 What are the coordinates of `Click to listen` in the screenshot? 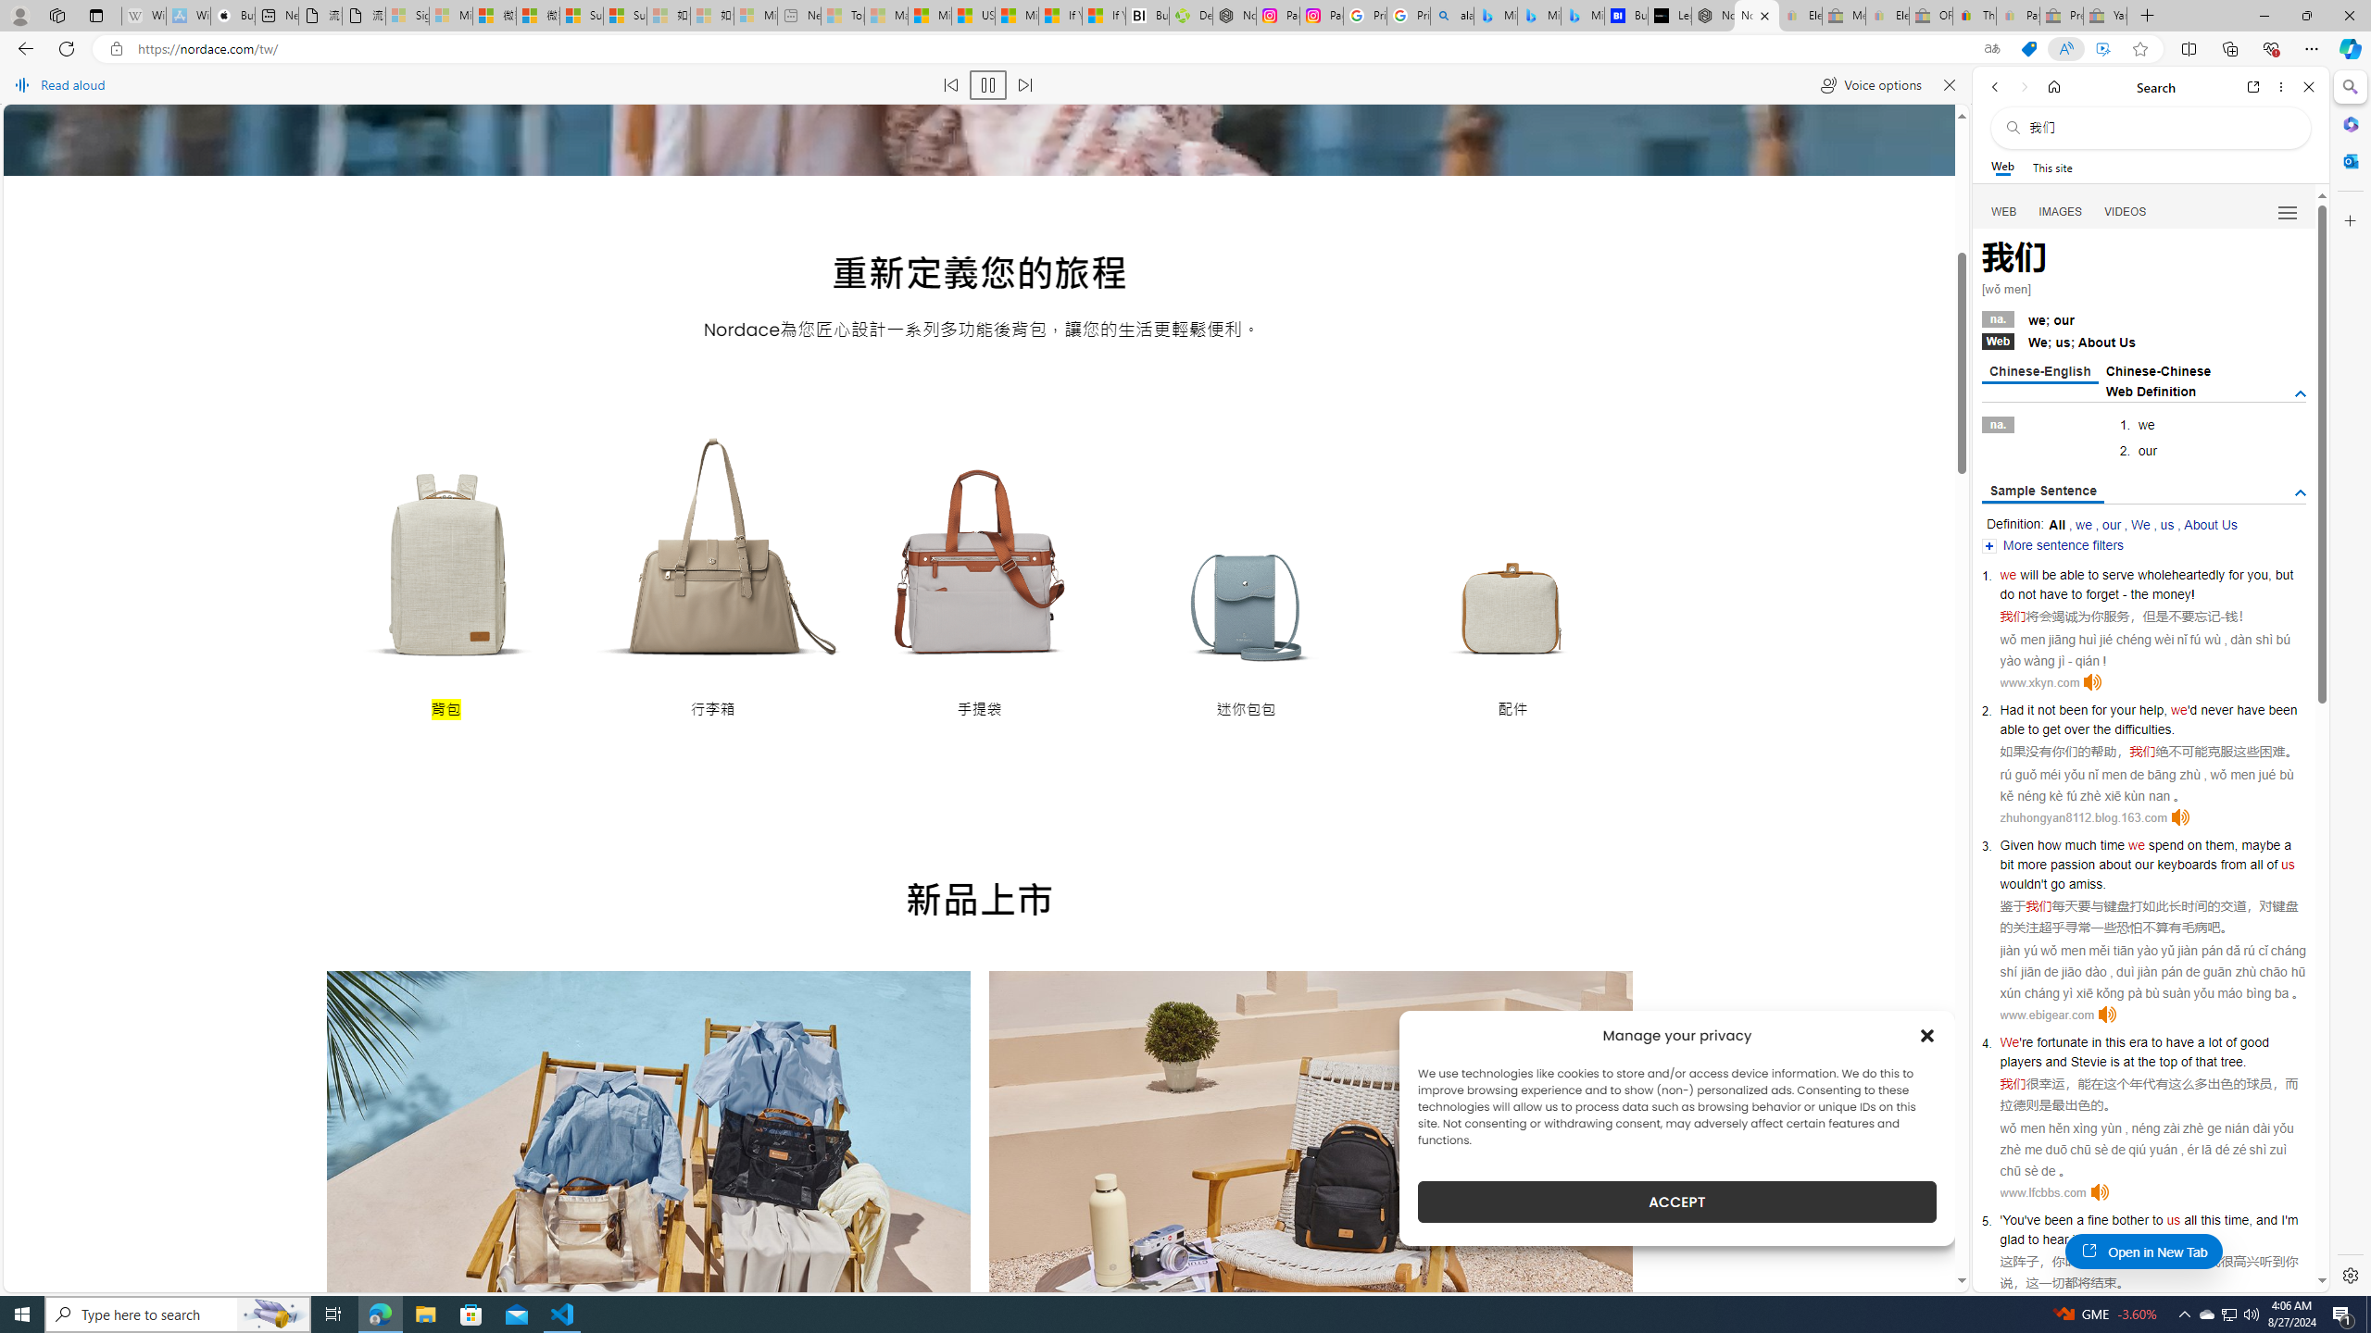 It's located at (2099, 1192).